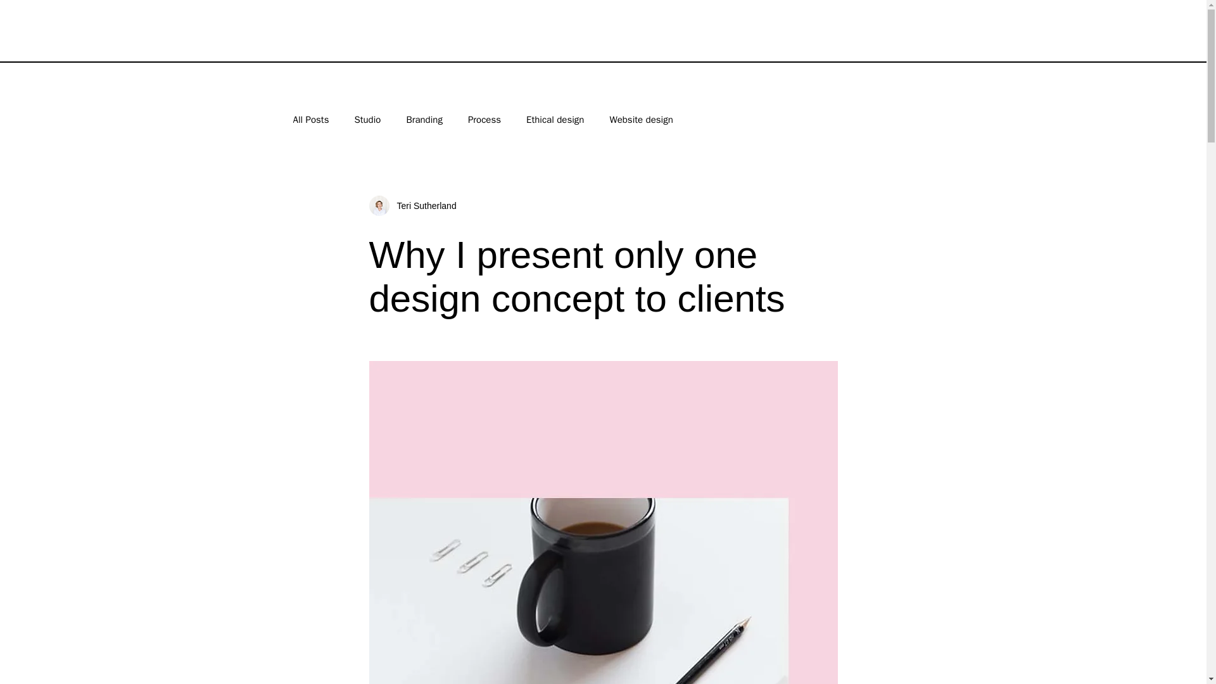  Describe the element at coordinates (367, 120) in the screenshot. I see `Studio` at that location.